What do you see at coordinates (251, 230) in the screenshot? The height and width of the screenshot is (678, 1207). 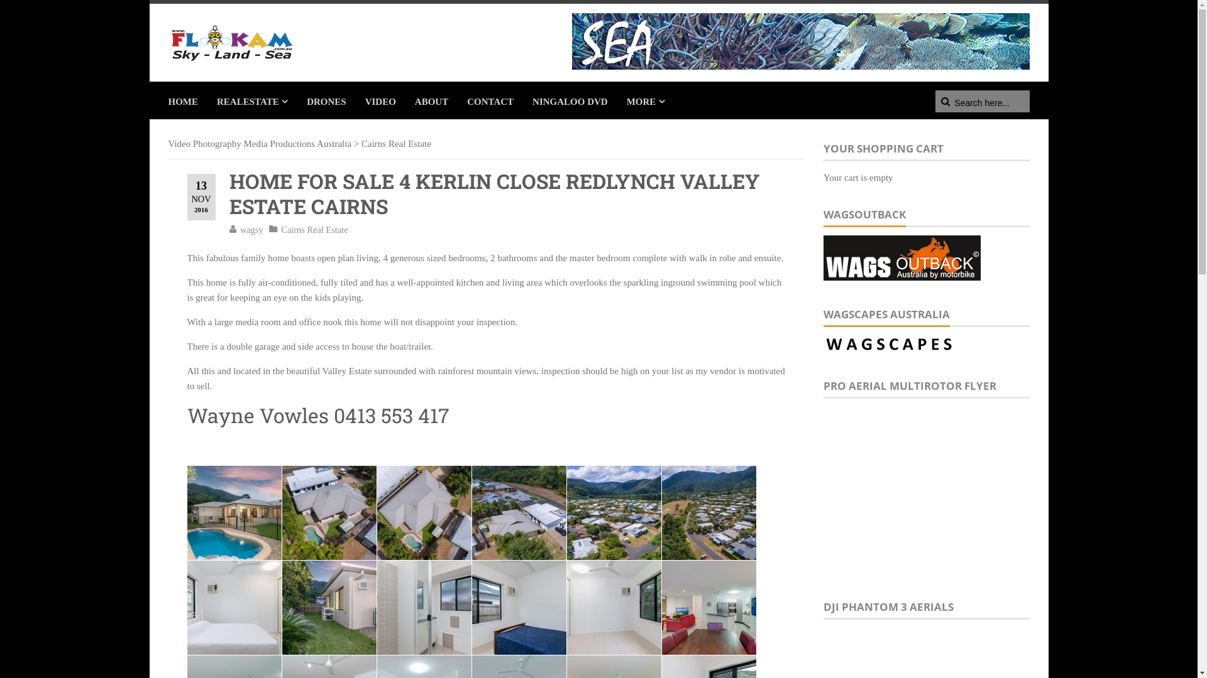 I see `wagsy` at bounding box center [251, 230].